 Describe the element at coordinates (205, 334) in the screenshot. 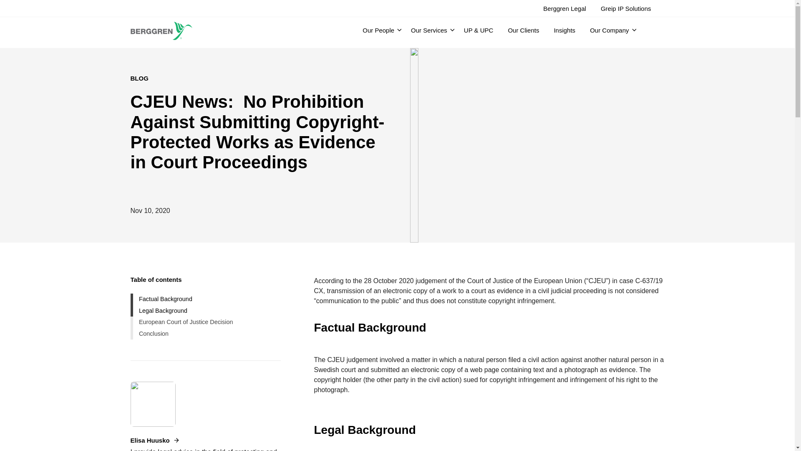

I see `Conclusion` at that location.